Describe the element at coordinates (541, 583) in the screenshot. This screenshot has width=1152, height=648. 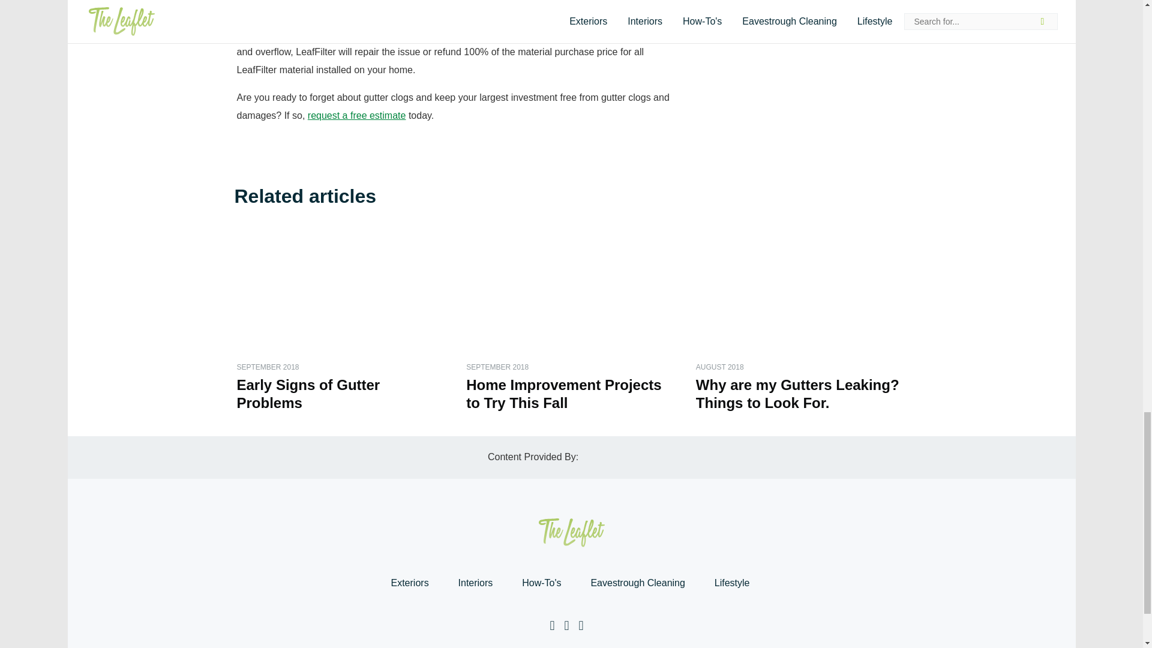
I see `How-To's` at that location.